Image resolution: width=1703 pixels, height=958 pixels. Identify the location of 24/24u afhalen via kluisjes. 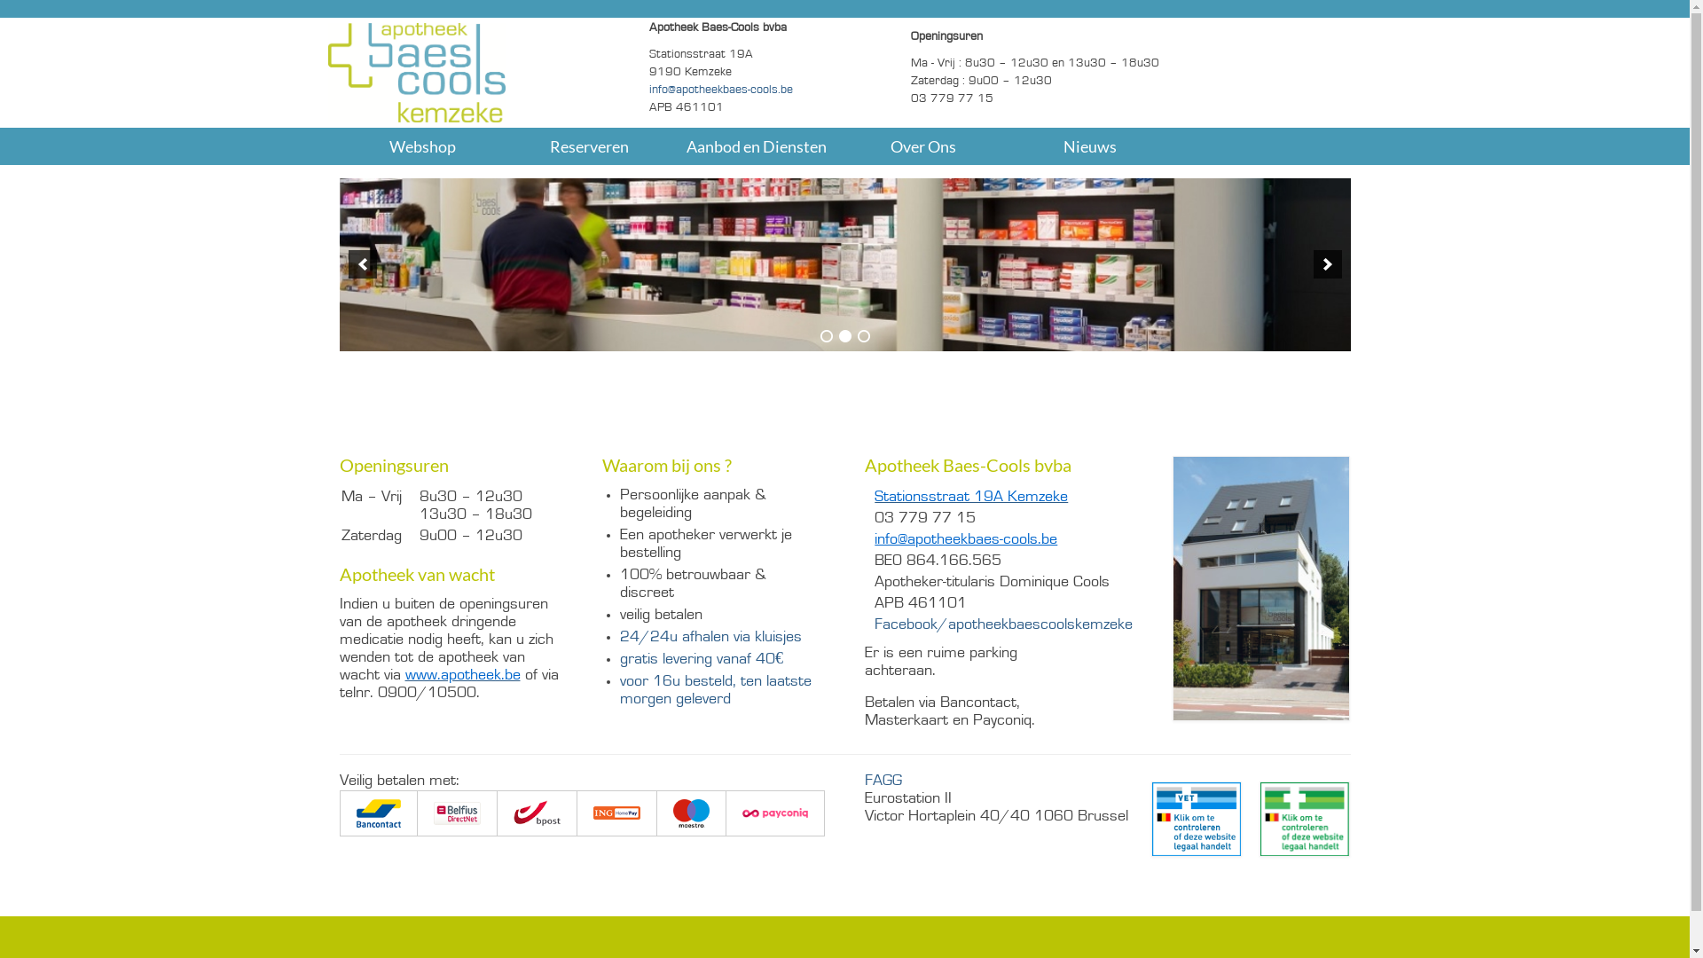
(711, 638).